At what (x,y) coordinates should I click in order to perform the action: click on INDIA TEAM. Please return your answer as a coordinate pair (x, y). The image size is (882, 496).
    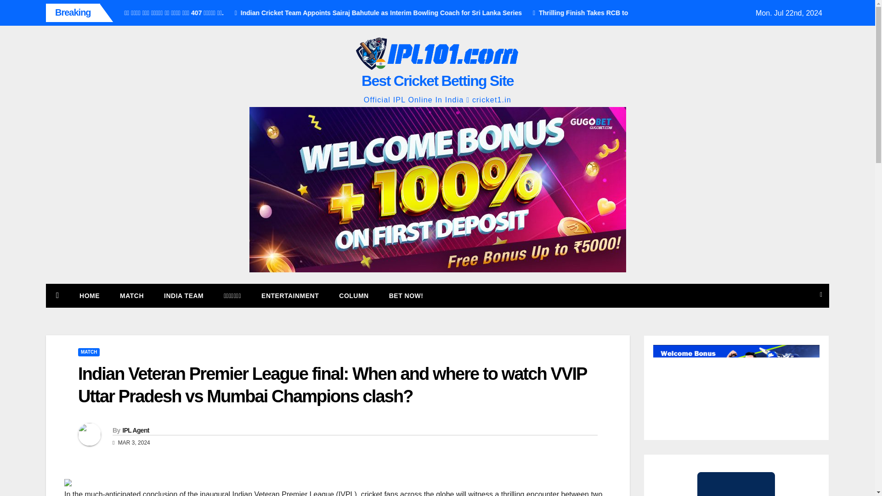
    Looking at the image, I should click on (183, 295).